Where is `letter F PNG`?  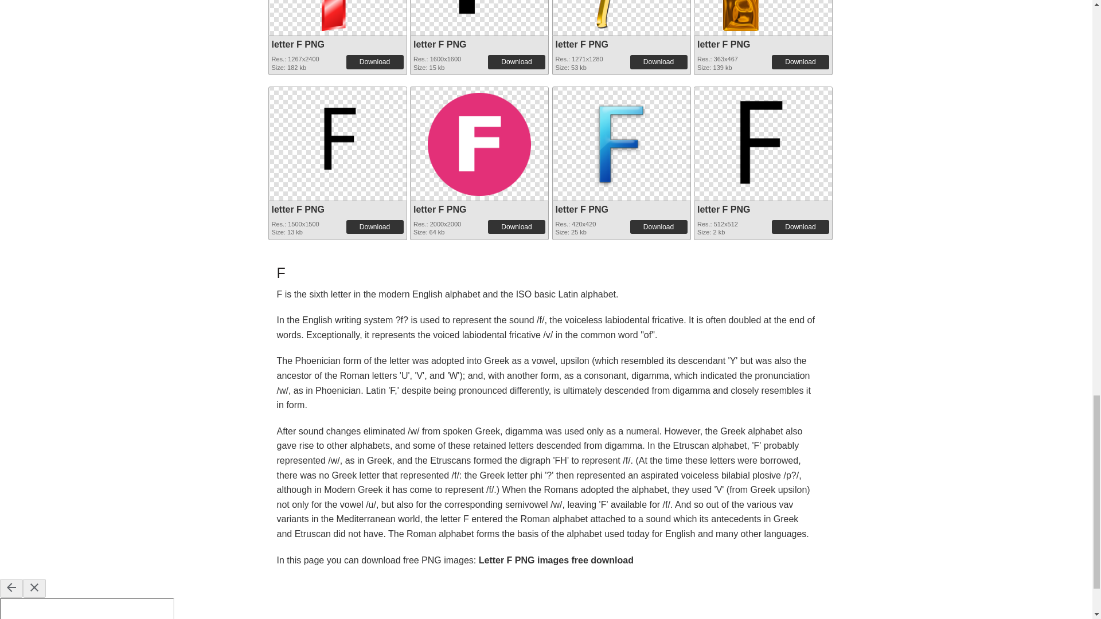 letter F PNG is located at coordinates (337, 15).